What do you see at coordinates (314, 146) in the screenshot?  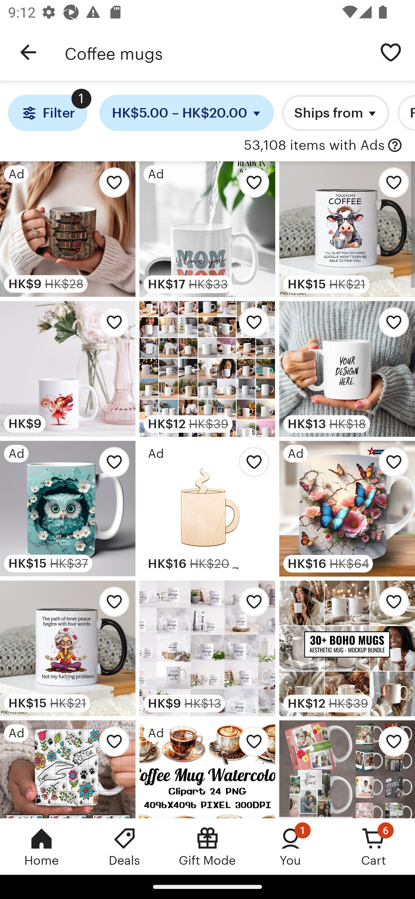 I see `53,108 items with Ads` at bounding box center [314, 146].